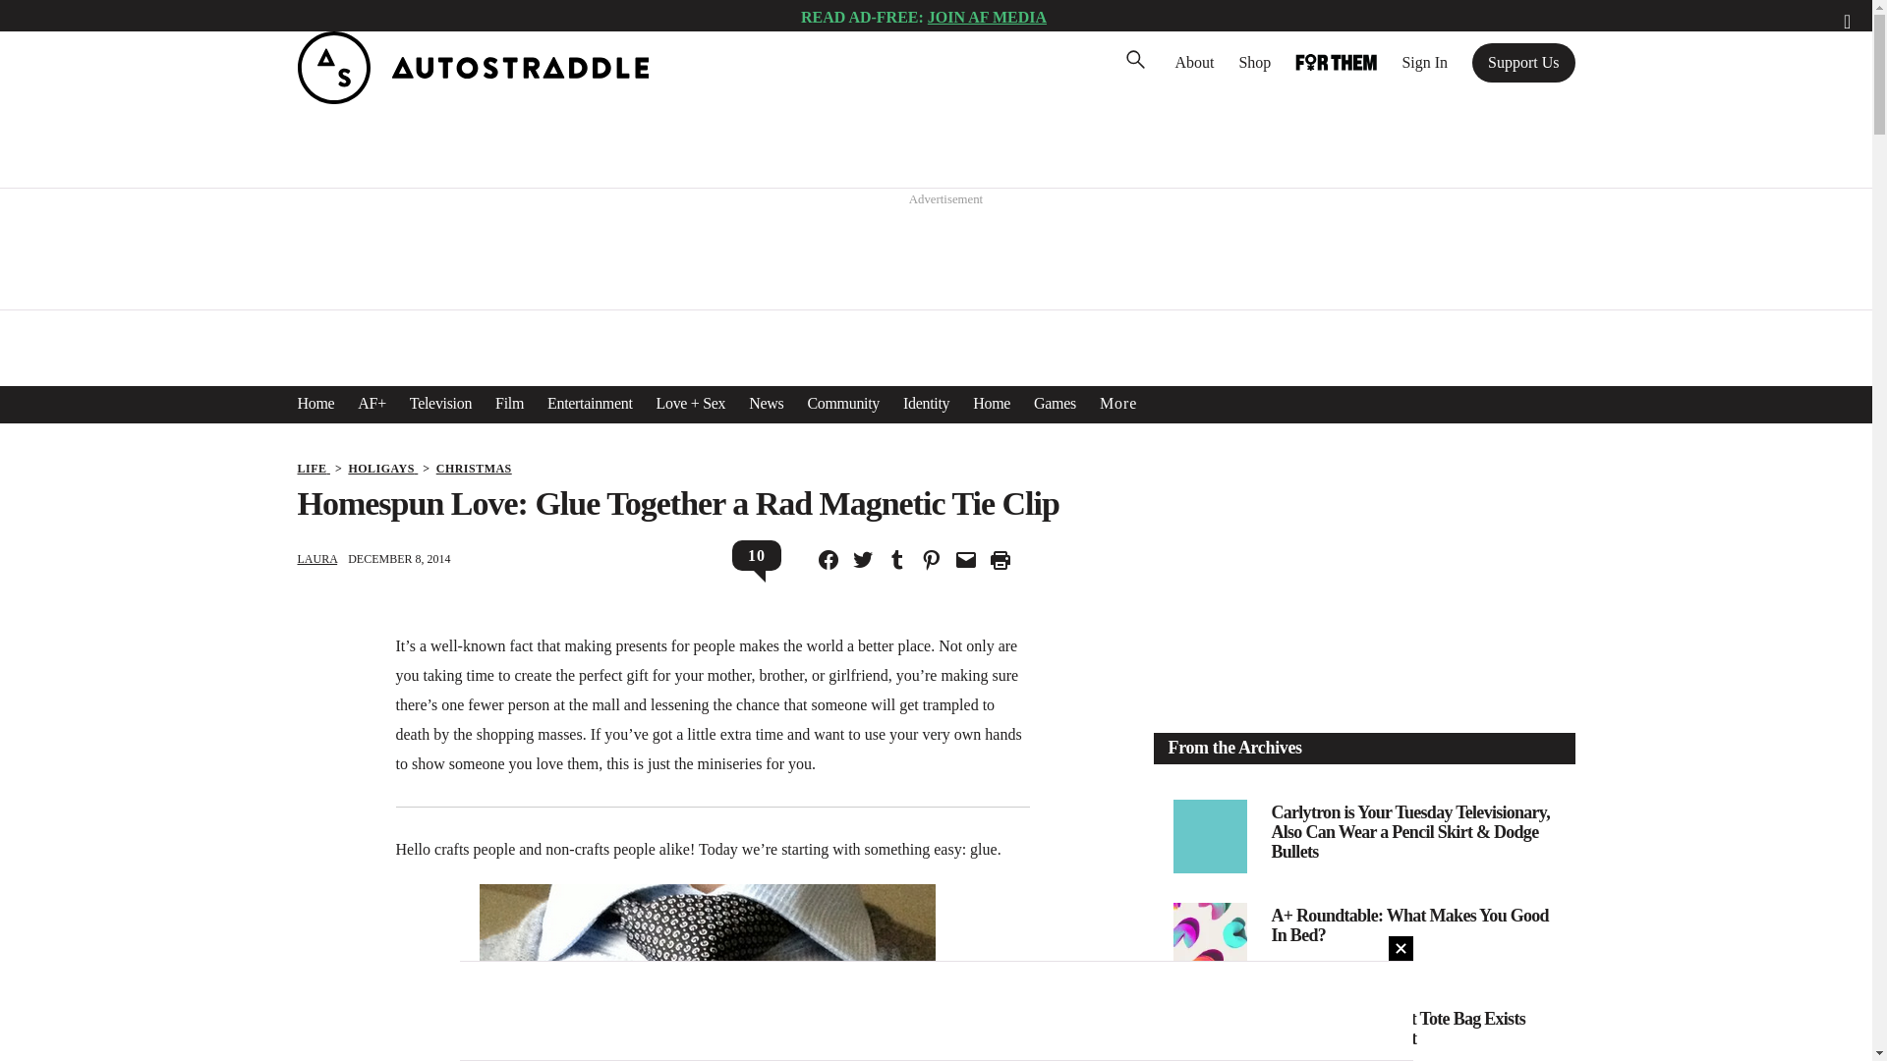  I want to click on Search, so click(44, 20).